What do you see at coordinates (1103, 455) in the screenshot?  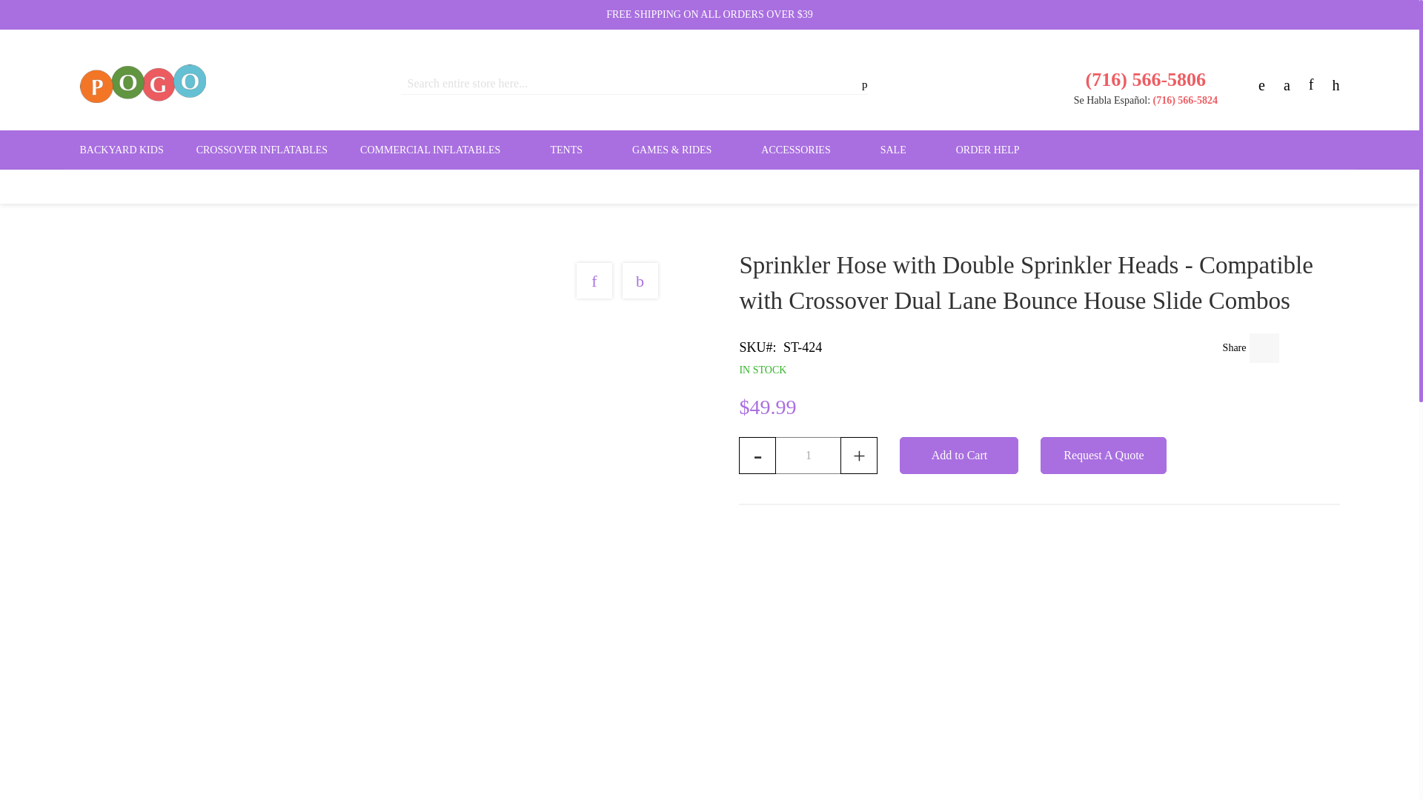 I see `Request A Quote` at bounding box center [1103, 455].